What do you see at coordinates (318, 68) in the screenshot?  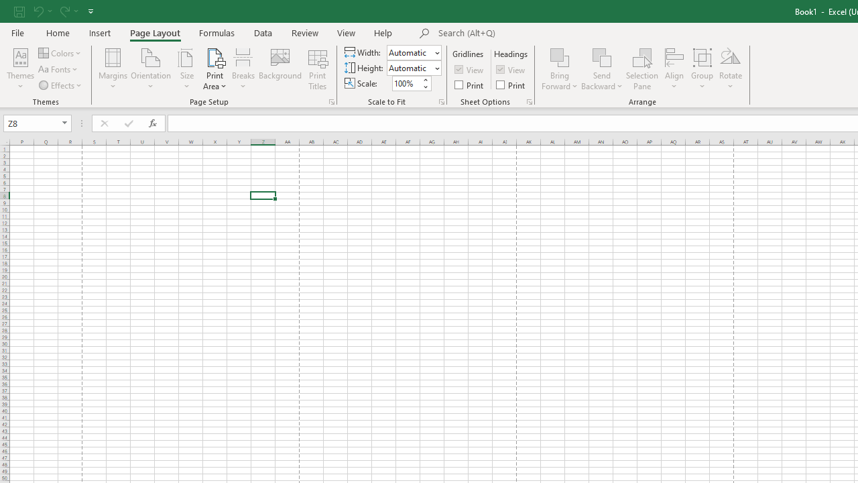 I see `Print Titles` at bounding box center [318, 68].